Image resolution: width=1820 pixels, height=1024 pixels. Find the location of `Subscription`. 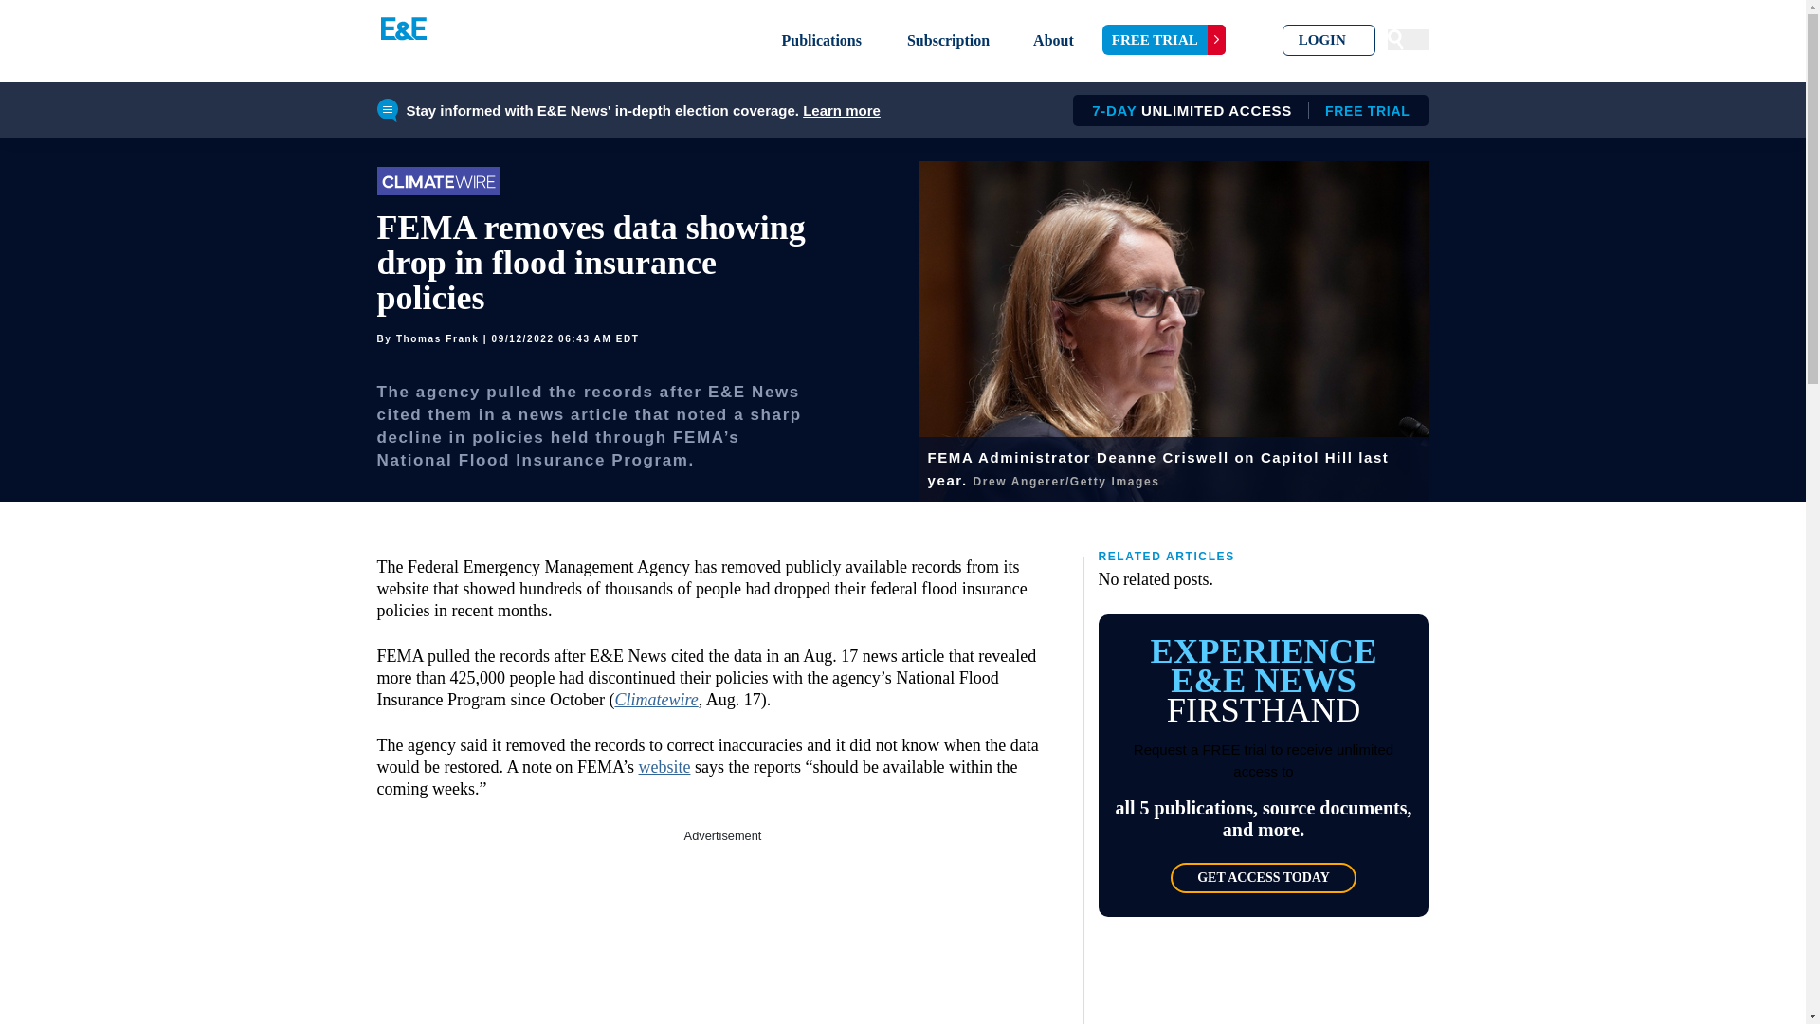

Subscription is located at coordinates (948, 40).